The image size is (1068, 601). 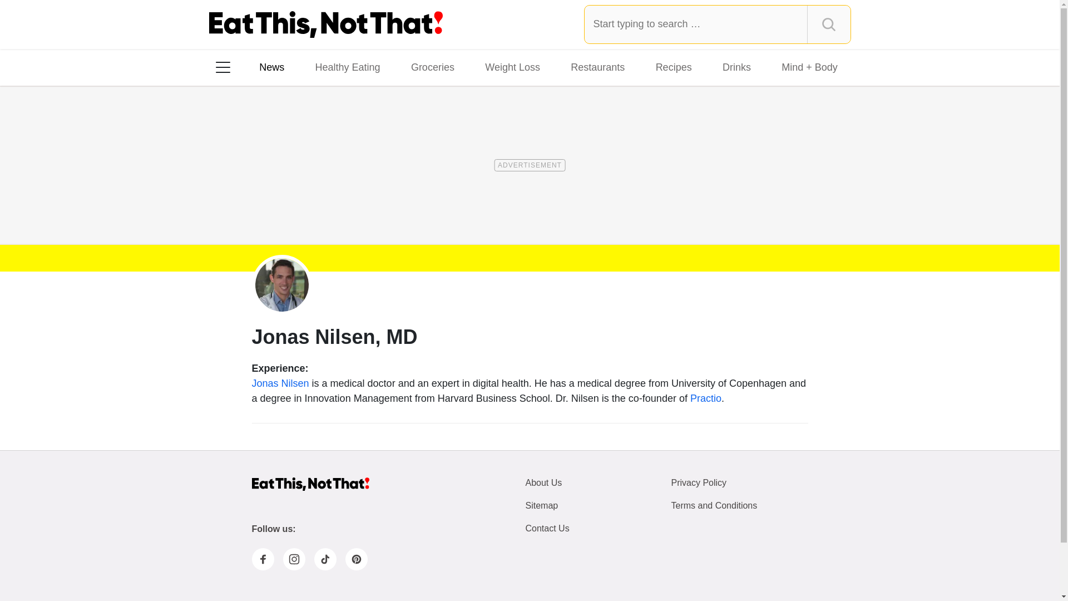 What do you see at coordinates (271, 67) in the screenshot?
I see `News` at bounding box center [271, 67].